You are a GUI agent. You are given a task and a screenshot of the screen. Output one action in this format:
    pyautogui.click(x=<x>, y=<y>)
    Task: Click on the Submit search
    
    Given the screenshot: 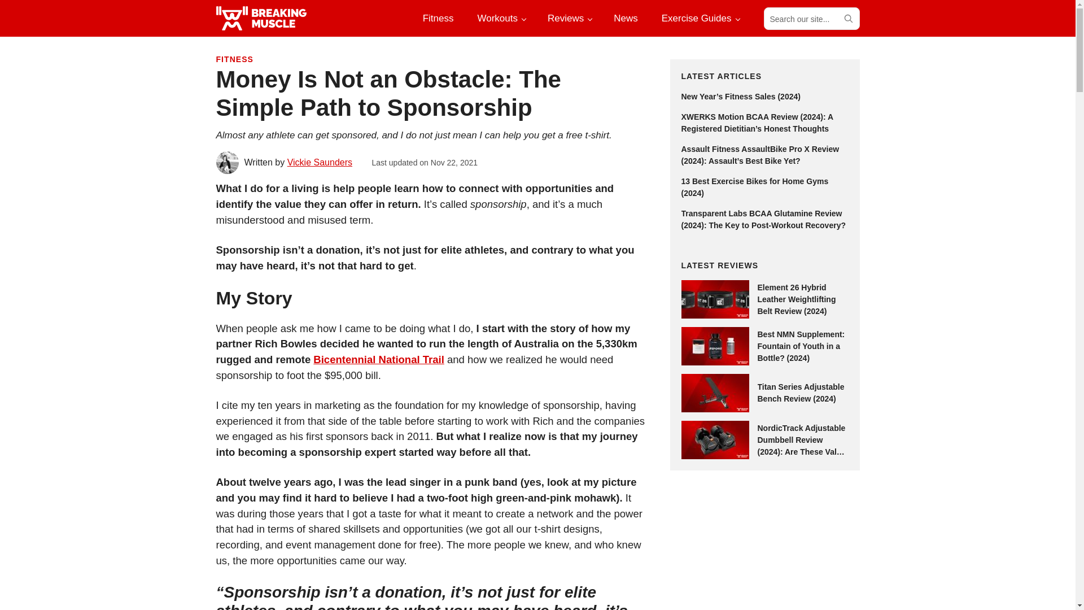 What is the action you would take?
    pyautogui.click(x=847, y=18)
    